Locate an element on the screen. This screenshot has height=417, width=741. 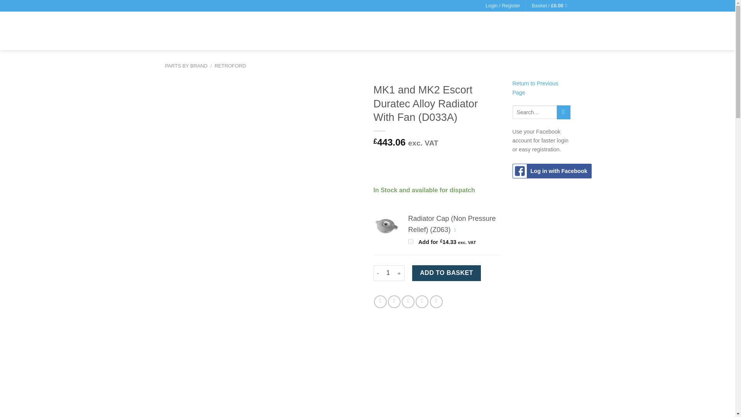
Basket is located at coordinates (551, 6).